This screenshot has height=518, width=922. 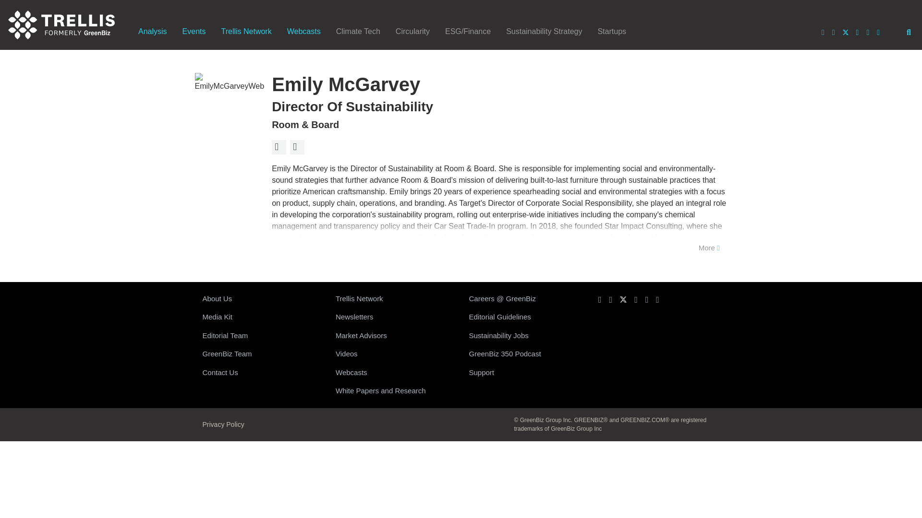 I want to click on Emily McGarvey linkedin, so click(x=297, y=147).